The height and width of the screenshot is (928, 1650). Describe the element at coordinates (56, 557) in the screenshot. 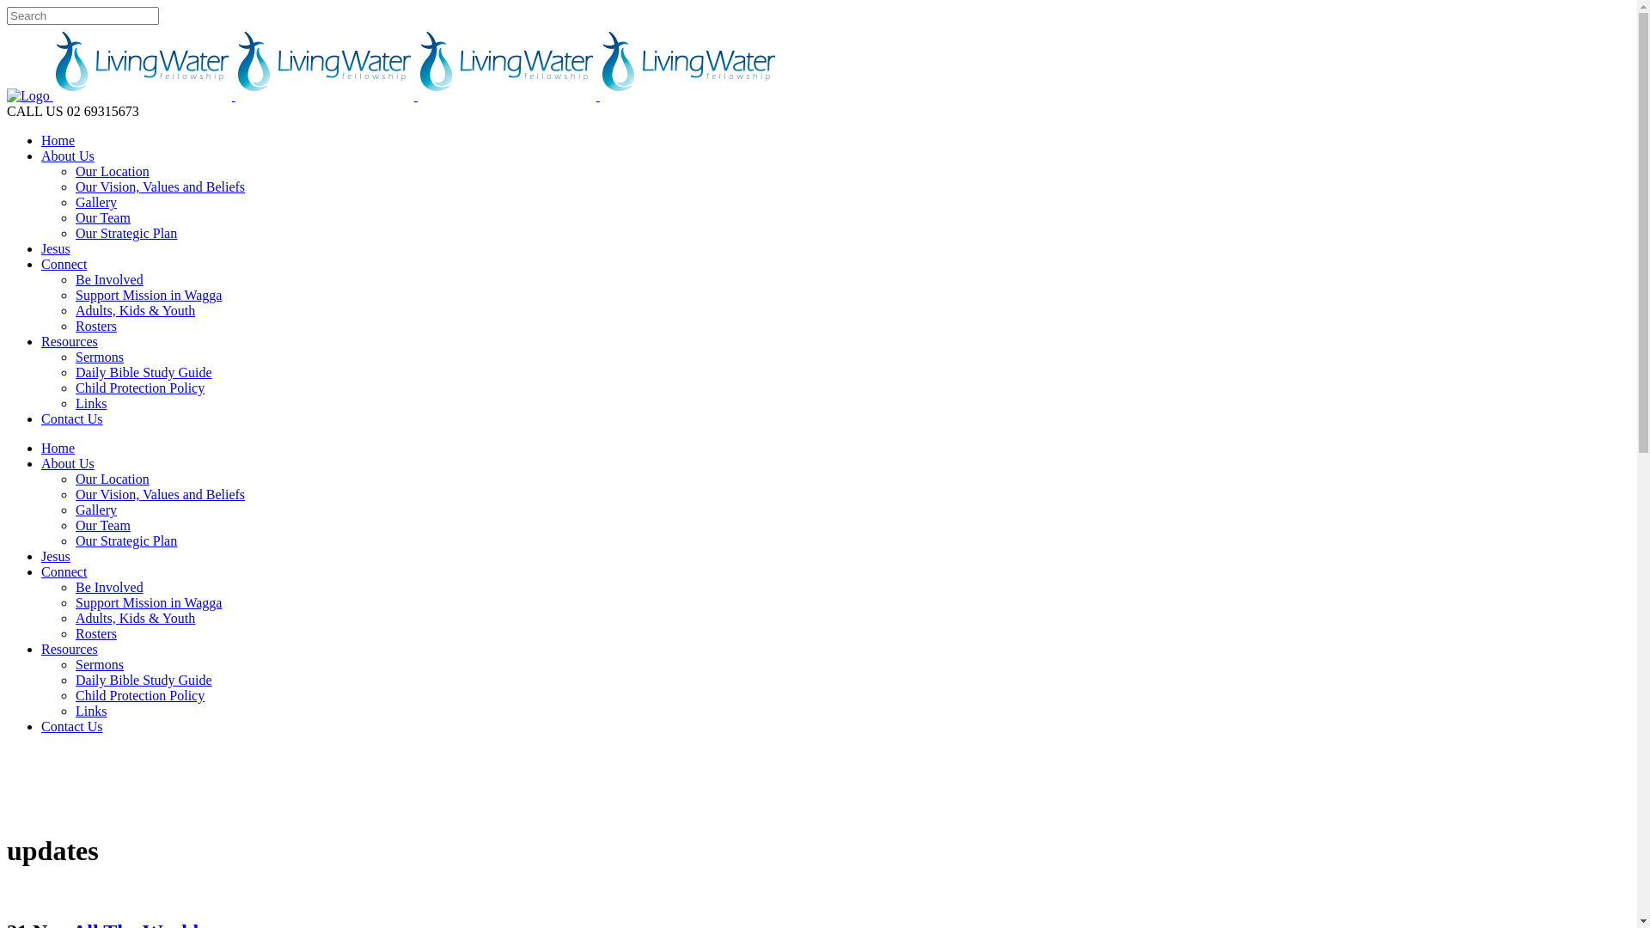

I see `Jesus` at that location.